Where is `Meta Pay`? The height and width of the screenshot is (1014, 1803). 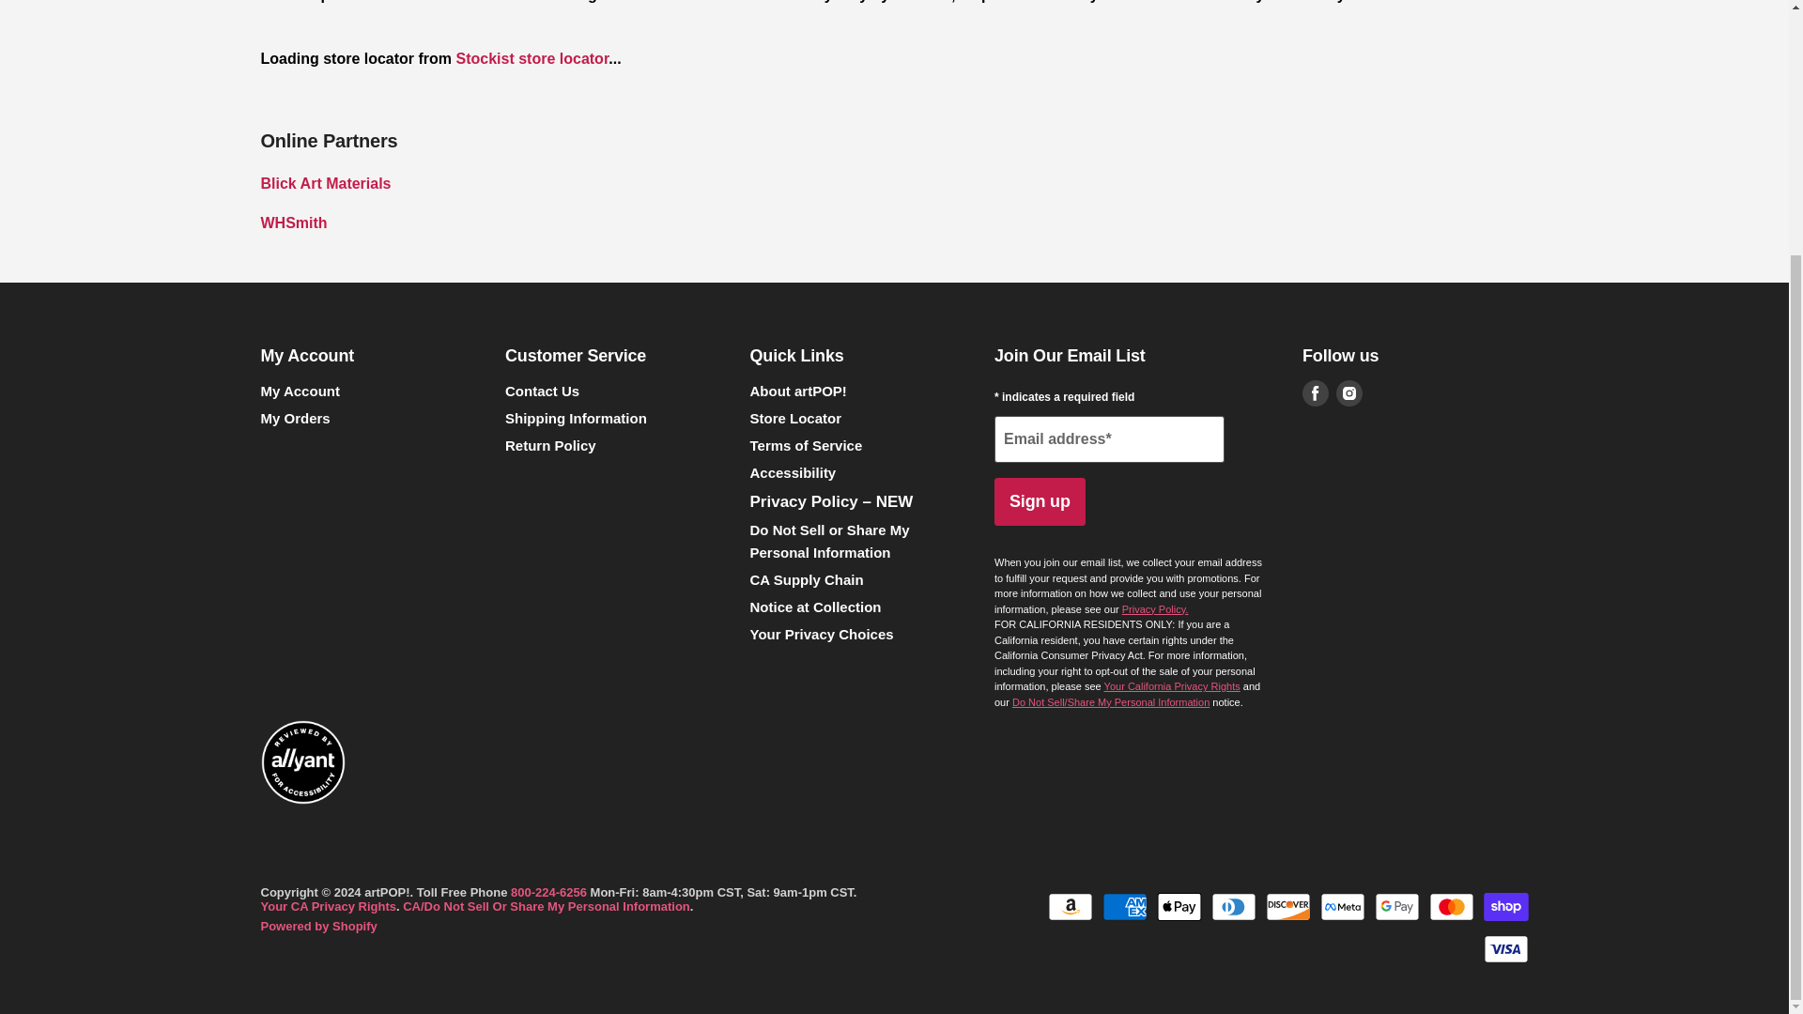 Meta Pay is located at coordinates (1342, 907).